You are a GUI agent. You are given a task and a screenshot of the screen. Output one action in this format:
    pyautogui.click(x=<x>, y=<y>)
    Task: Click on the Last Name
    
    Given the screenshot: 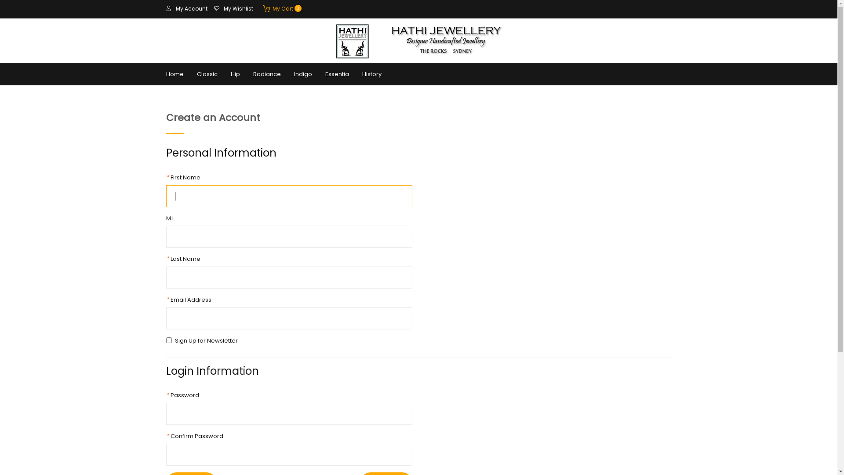 What is the action you would take?
    pyautogui.click(x=289, y=278)
    